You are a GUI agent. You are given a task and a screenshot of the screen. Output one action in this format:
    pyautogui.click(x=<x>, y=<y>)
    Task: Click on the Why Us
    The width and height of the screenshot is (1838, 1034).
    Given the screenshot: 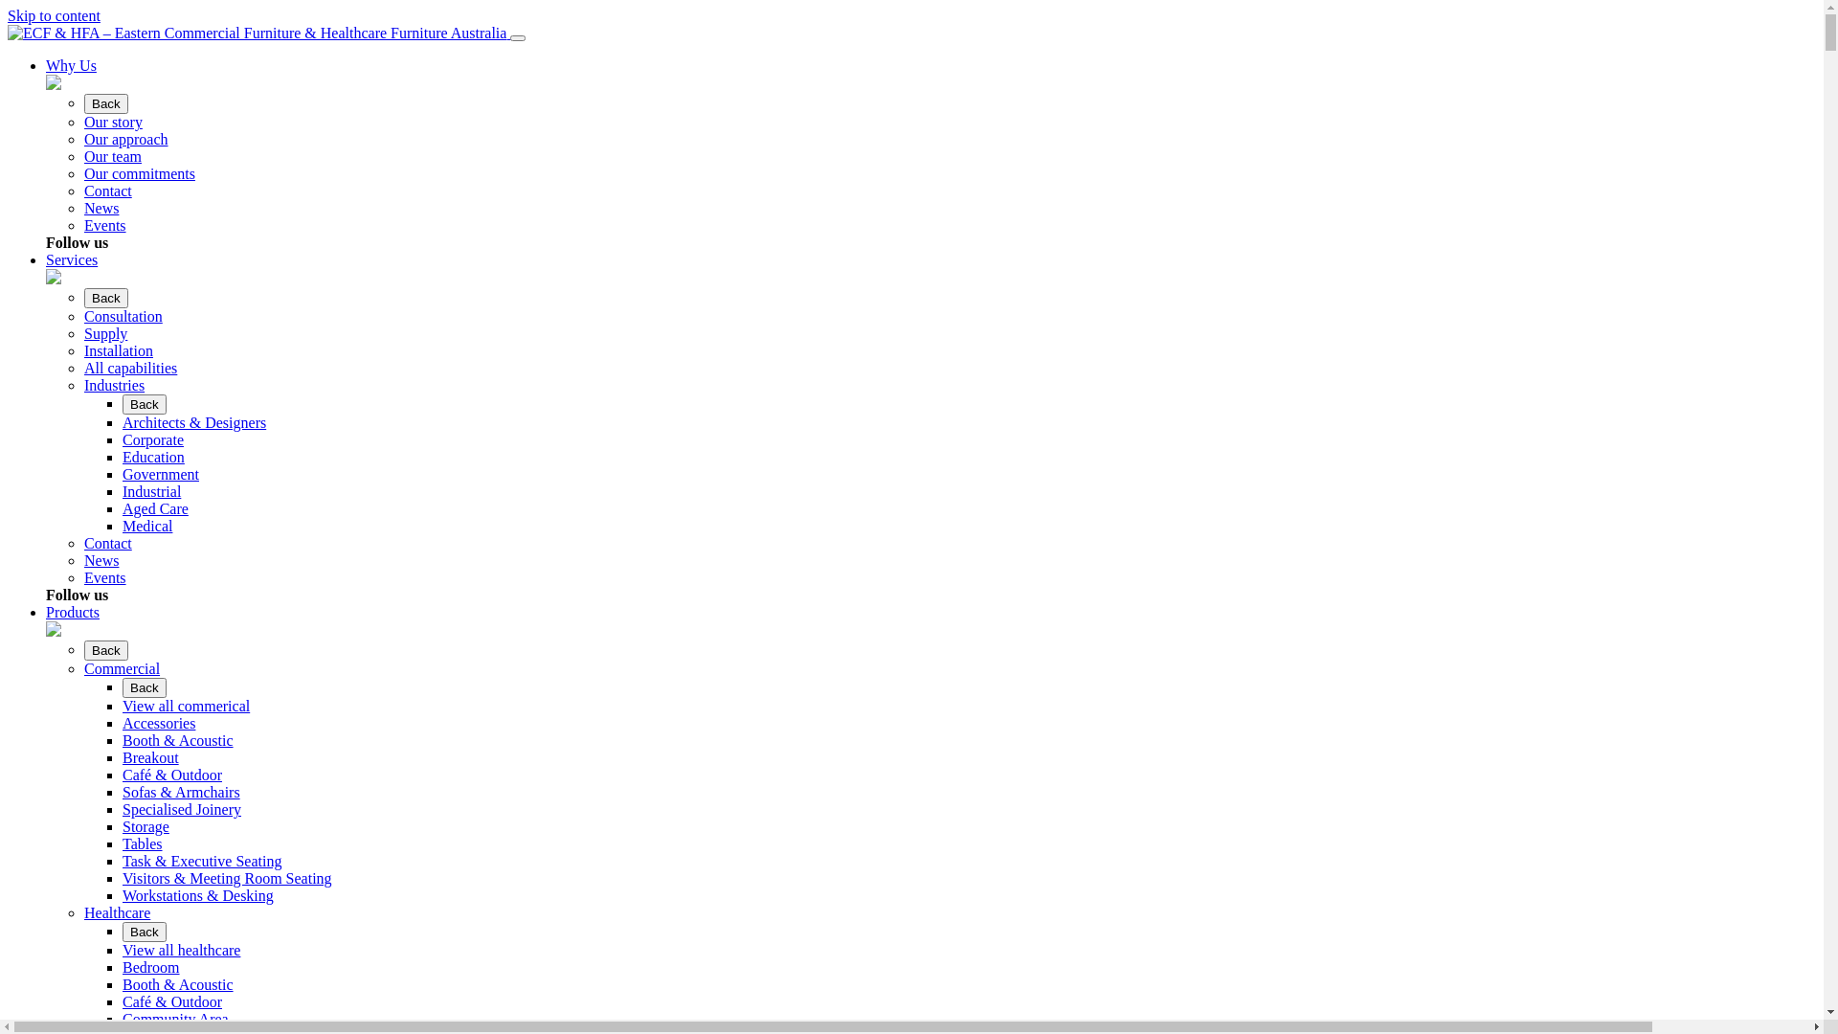 What is the action you would take?
    pyautogui.click(x=71, y=65)
    